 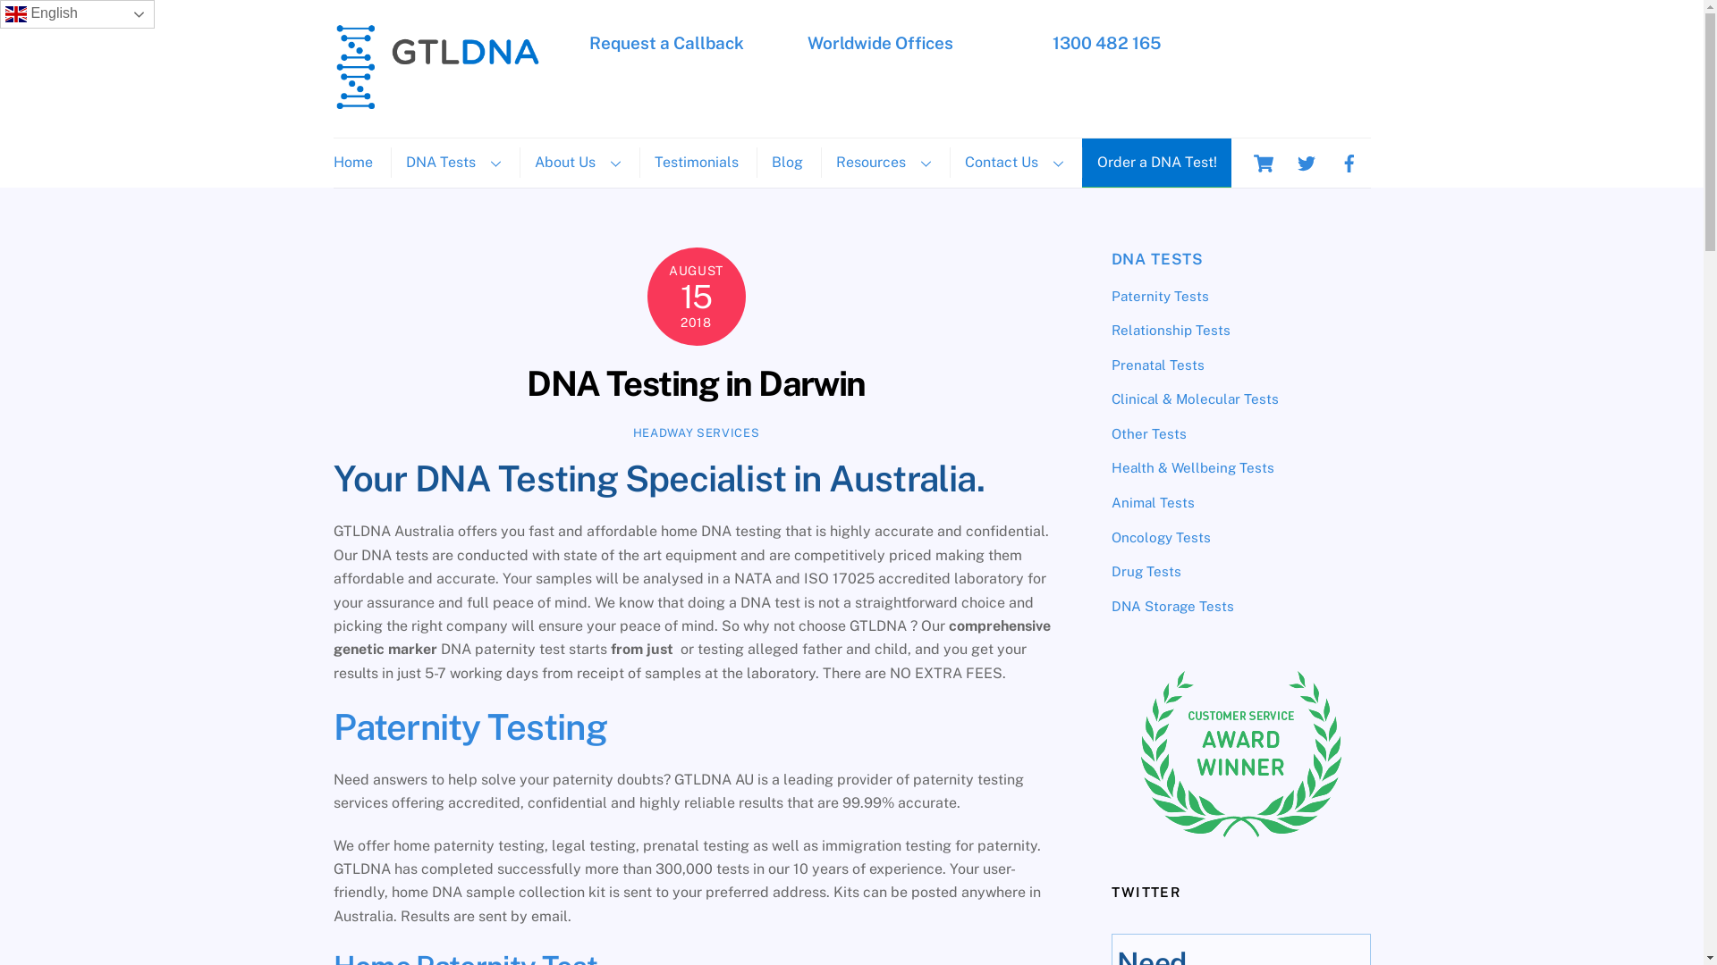 I want to click on Cart, so click(x=1263, y=163).